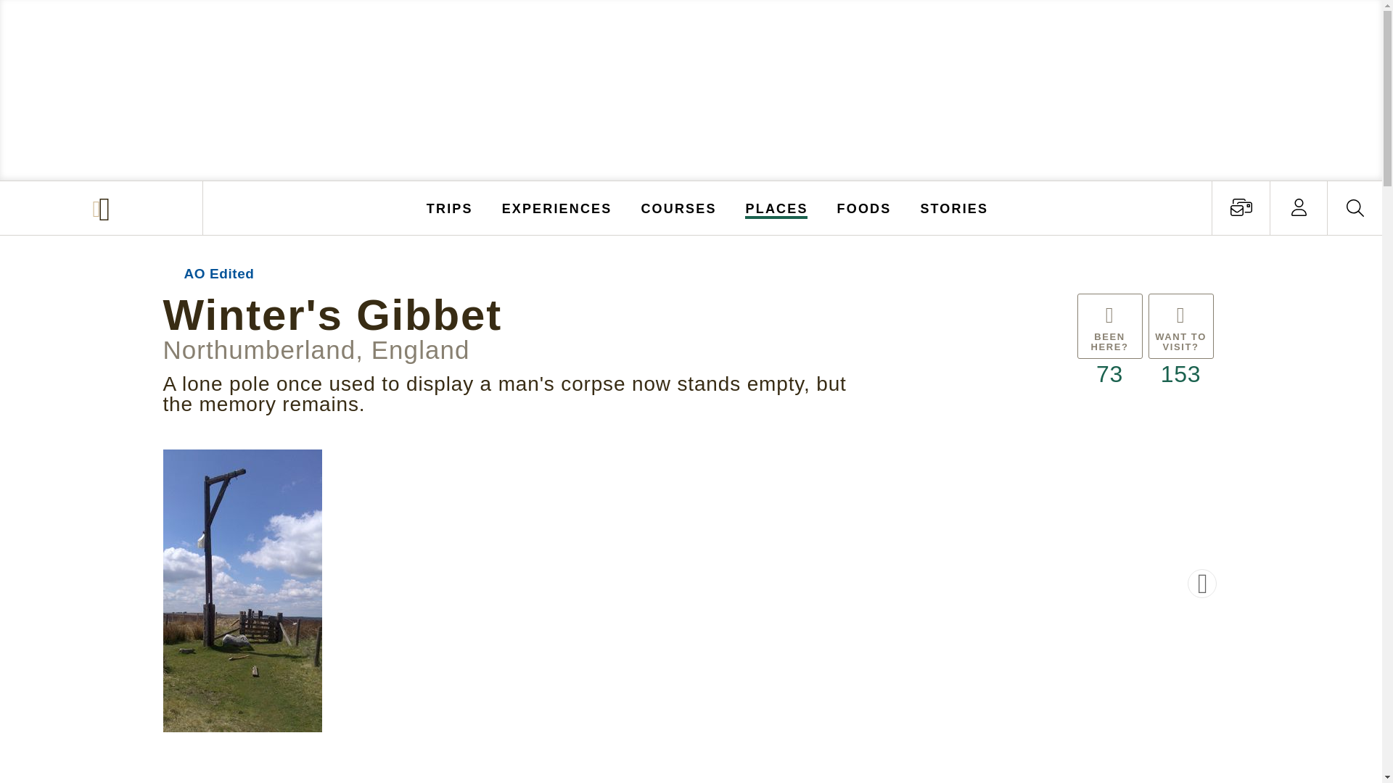 This screenshot has width=1393, height=783. Describe the element at coordinates (678, 207) in the screenshot. I see `COURSES` at that location.